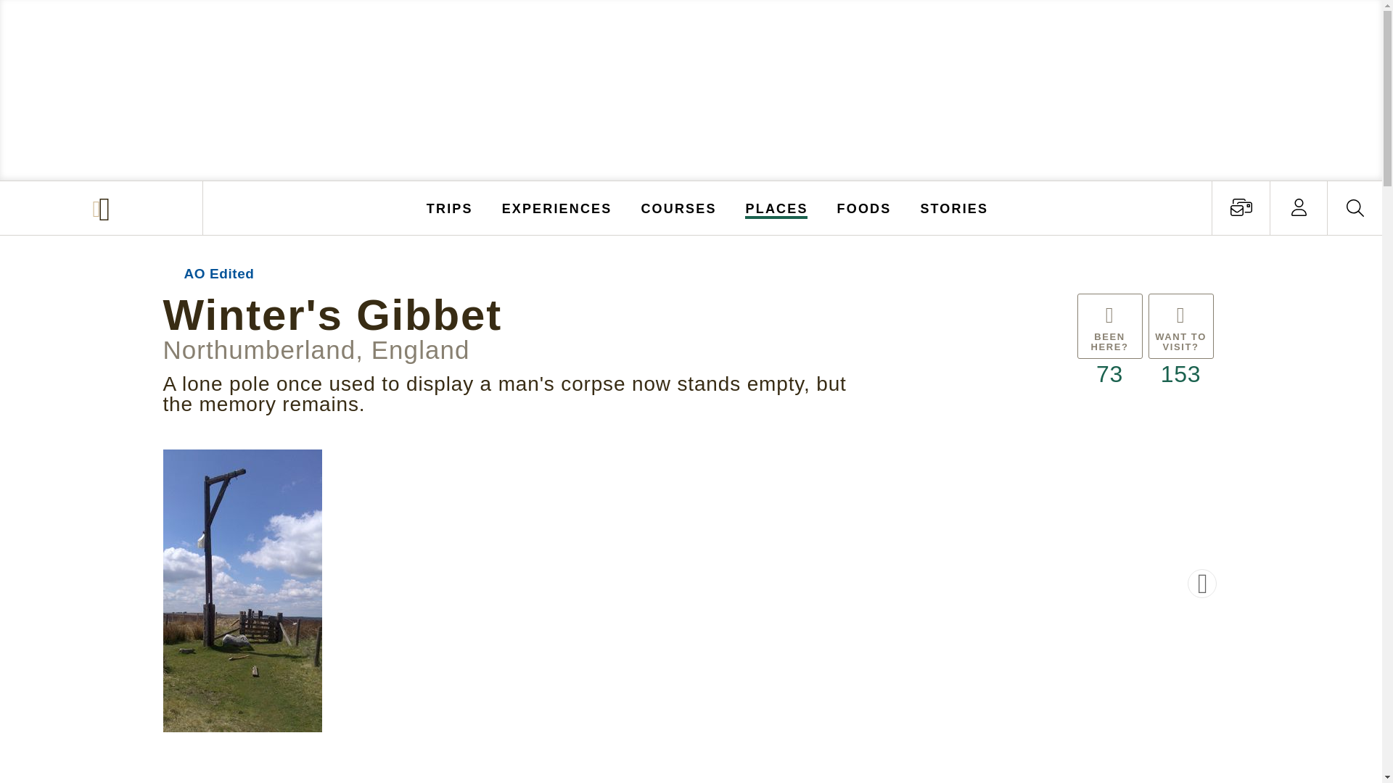 This screenshot has width=1393, height=783. Describe the element at coordinates (678, 207) in the screenshot. I see `COURSES` at that location.